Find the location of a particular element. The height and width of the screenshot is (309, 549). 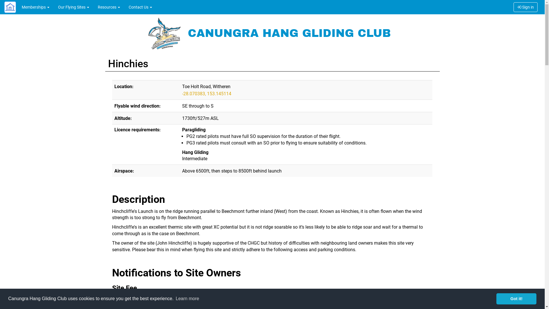

Contact Us is located at coordinates (140, 7).